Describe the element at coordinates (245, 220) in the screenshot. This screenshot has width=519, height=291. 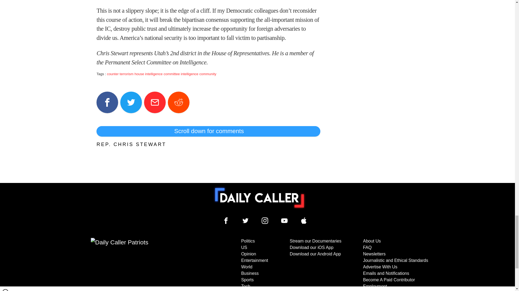
I see `Daily Caller Twitter` at that location.